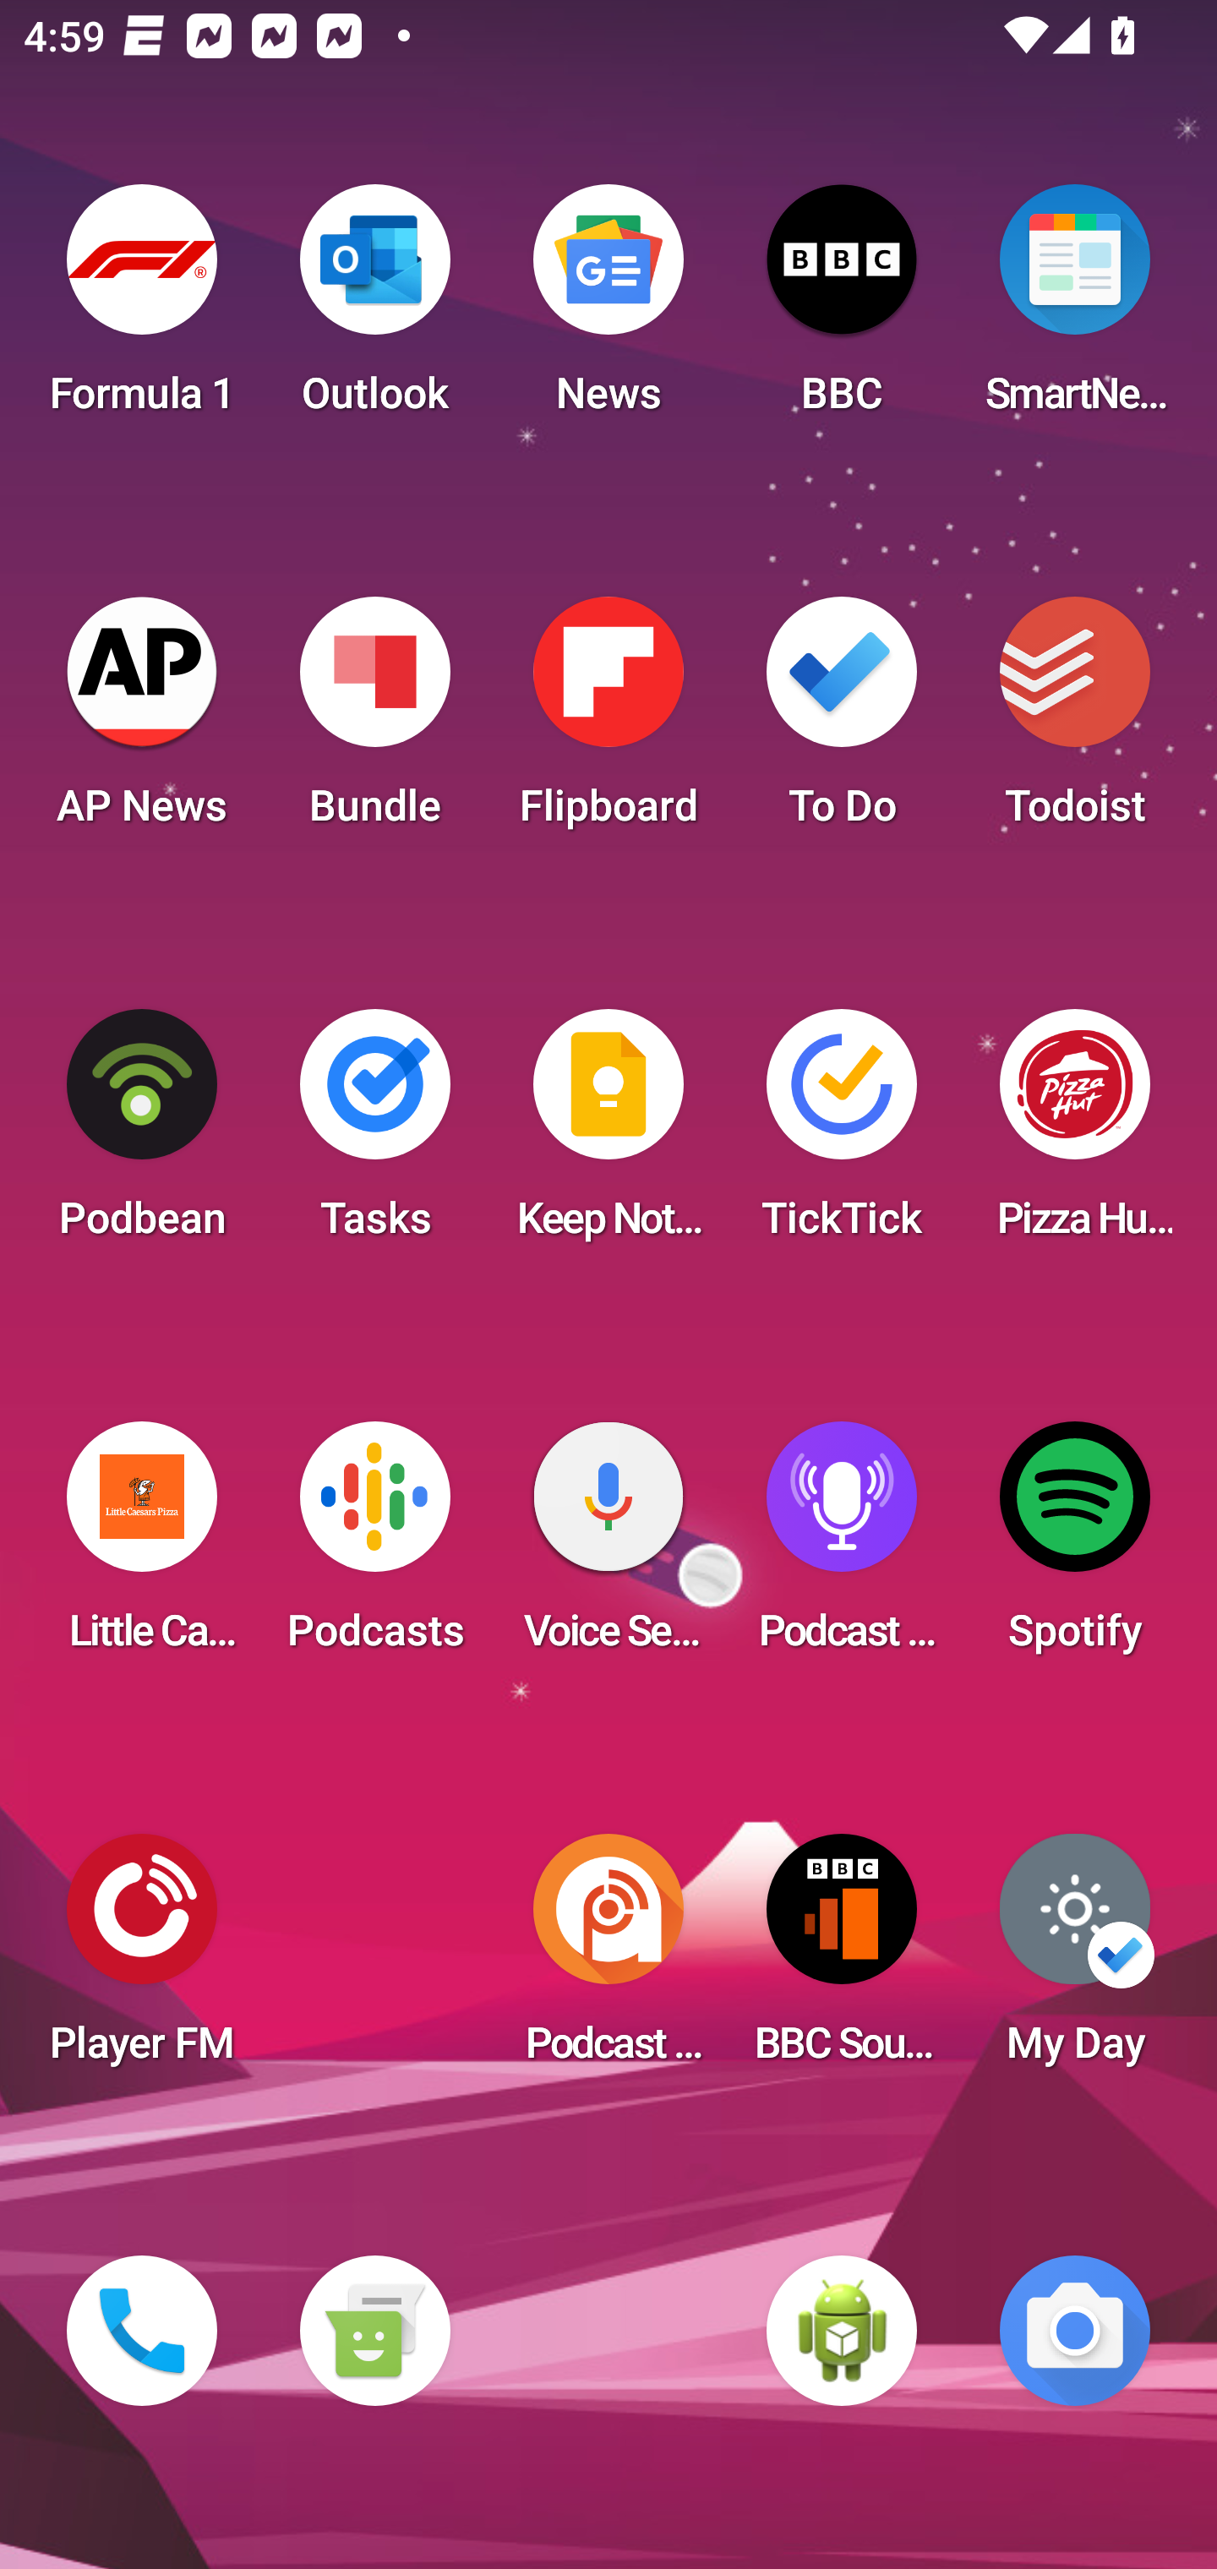 This screenshot has height=2569, width=1217. Describe the element at coordinates (374, 1134) in the screenshot. I see `Tasks` at that location.